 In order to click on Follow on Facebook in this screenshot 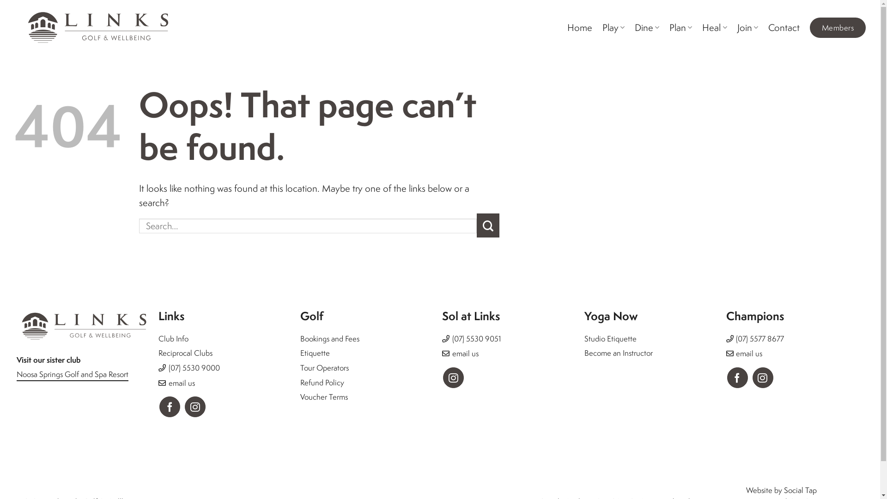, I will do `click(170, 407)`.